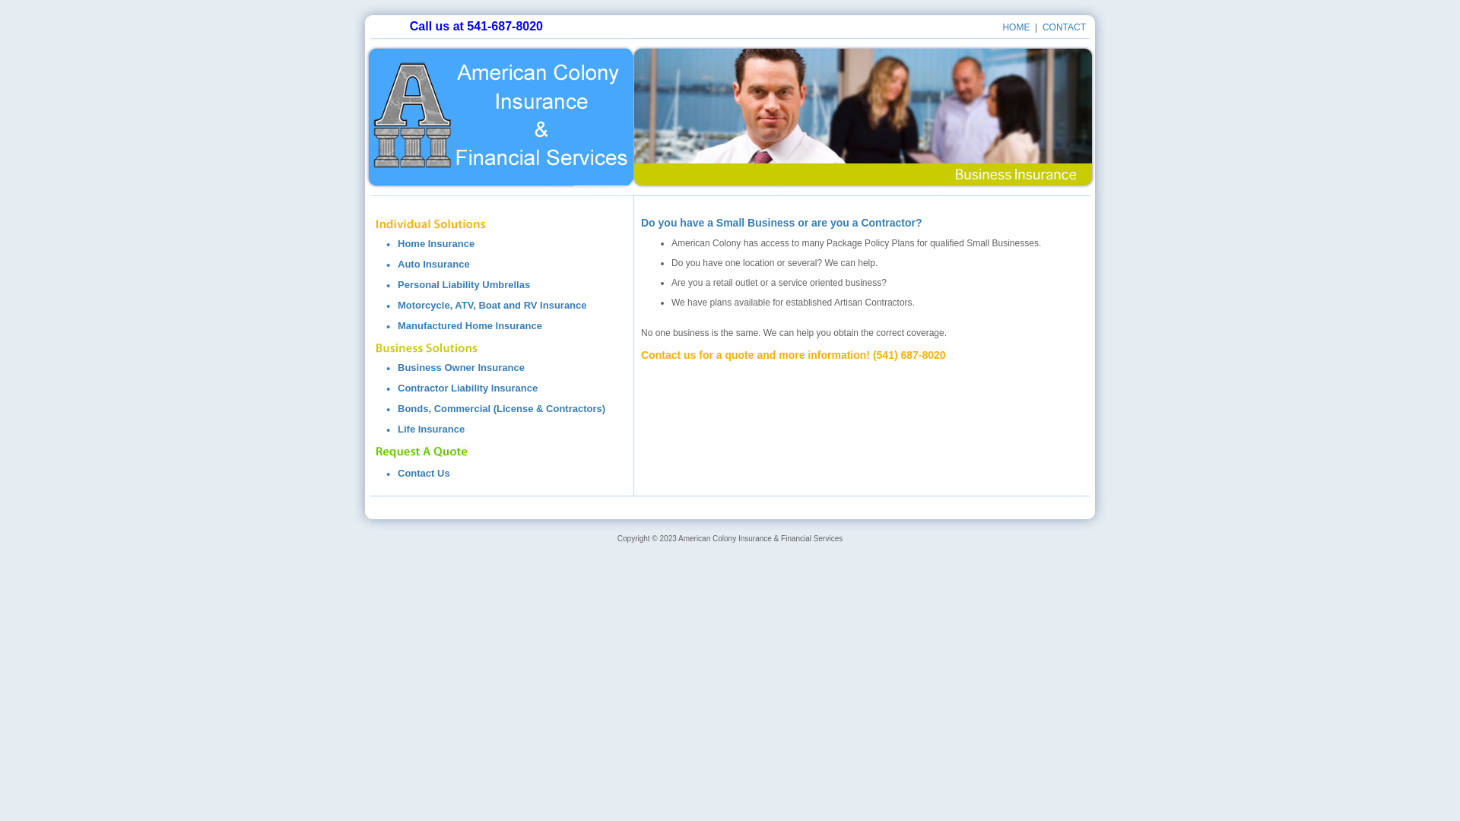  I want to click on Manufactured Home Insurance, so click(470, 325).